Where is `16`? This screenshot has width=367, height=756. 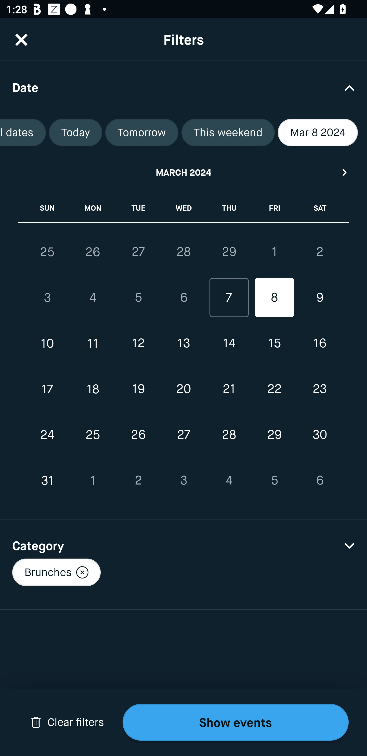
16 is located at coordinates (320, 343).